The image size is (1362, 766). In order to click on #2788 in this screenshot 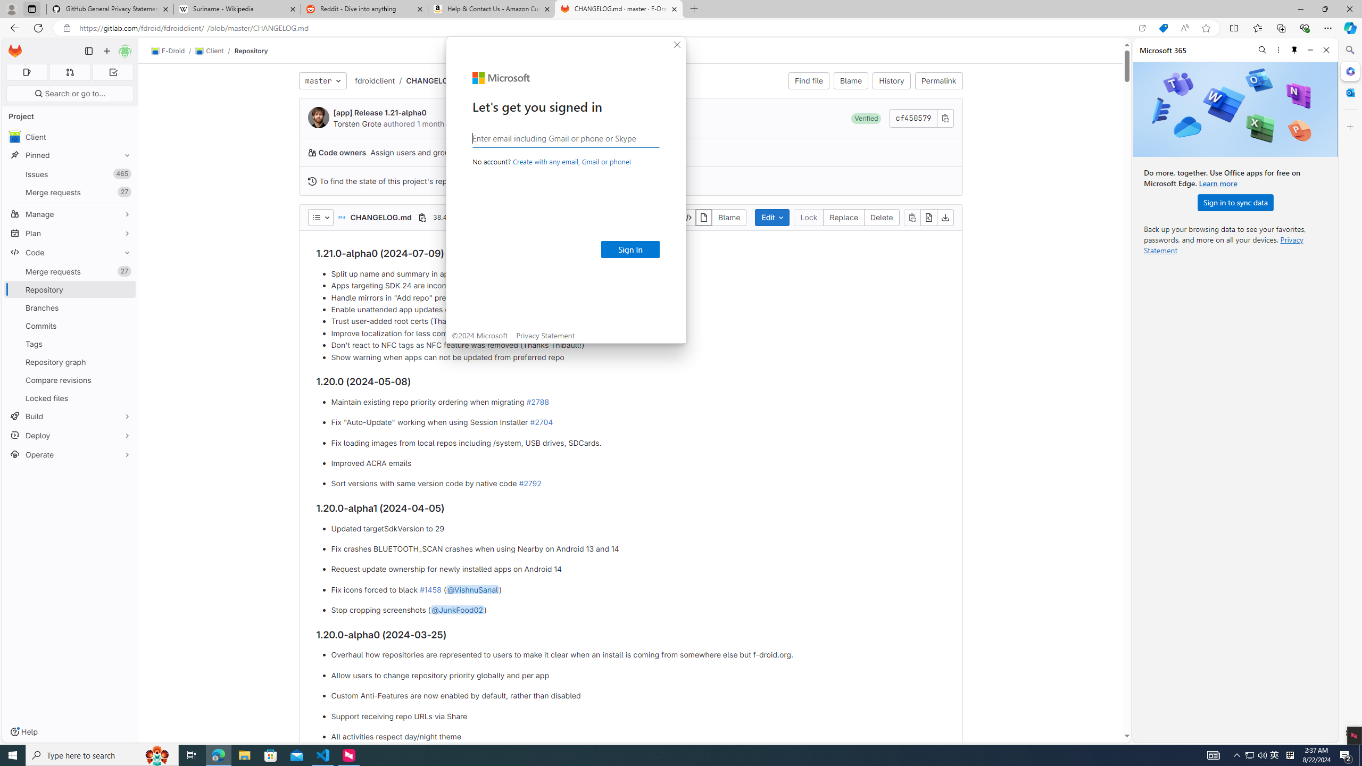, I will do `click(537, 401)`.